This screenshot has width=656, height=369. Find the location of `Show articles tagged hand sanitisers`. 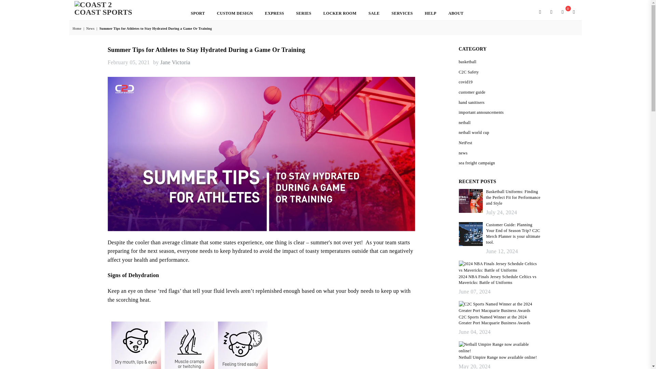

Show articles tagged hand sanitisers is located at coordinates (471, 102).